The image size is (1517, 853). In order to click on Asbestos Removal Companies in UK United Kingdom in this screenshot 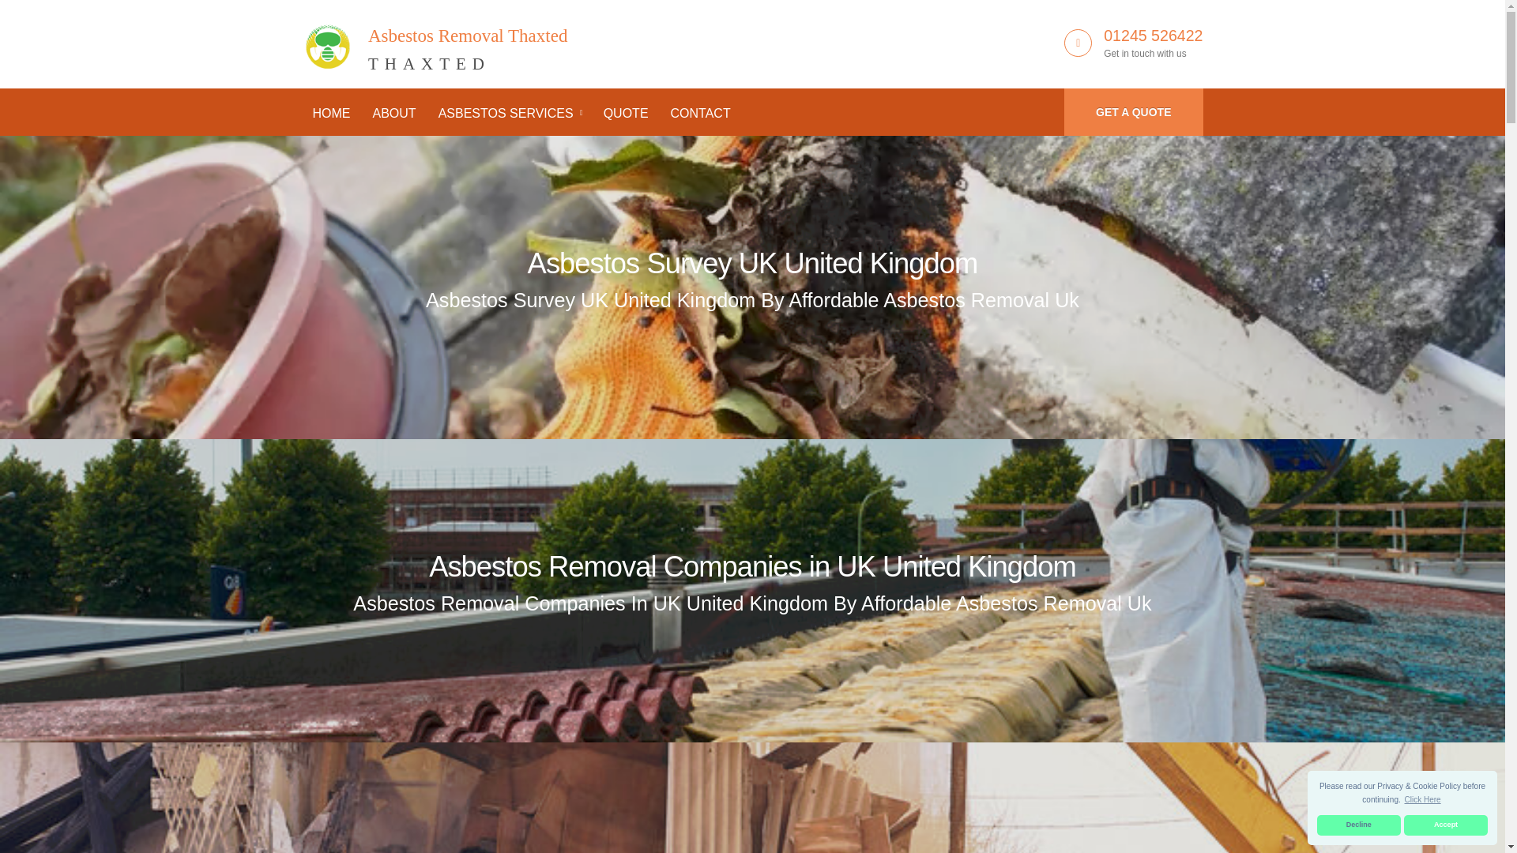, I will do `click(1446, 825)`.